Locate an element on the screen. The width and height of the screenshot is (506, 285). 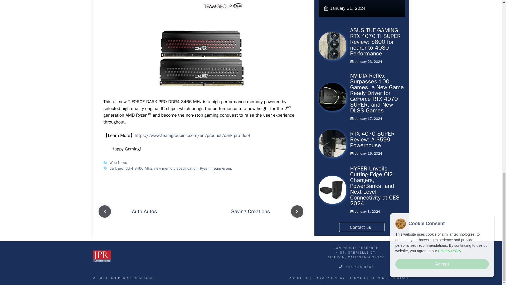
Saving Creations is located at coordinates (251, 212).